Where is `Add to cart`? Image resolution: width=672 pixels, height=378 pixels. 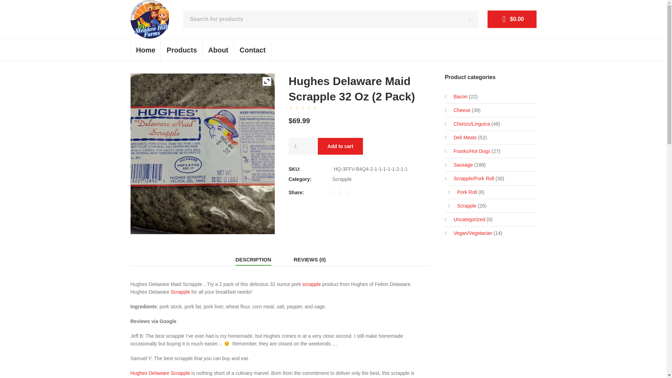 Add to cart is located at coordinates (341, 146).